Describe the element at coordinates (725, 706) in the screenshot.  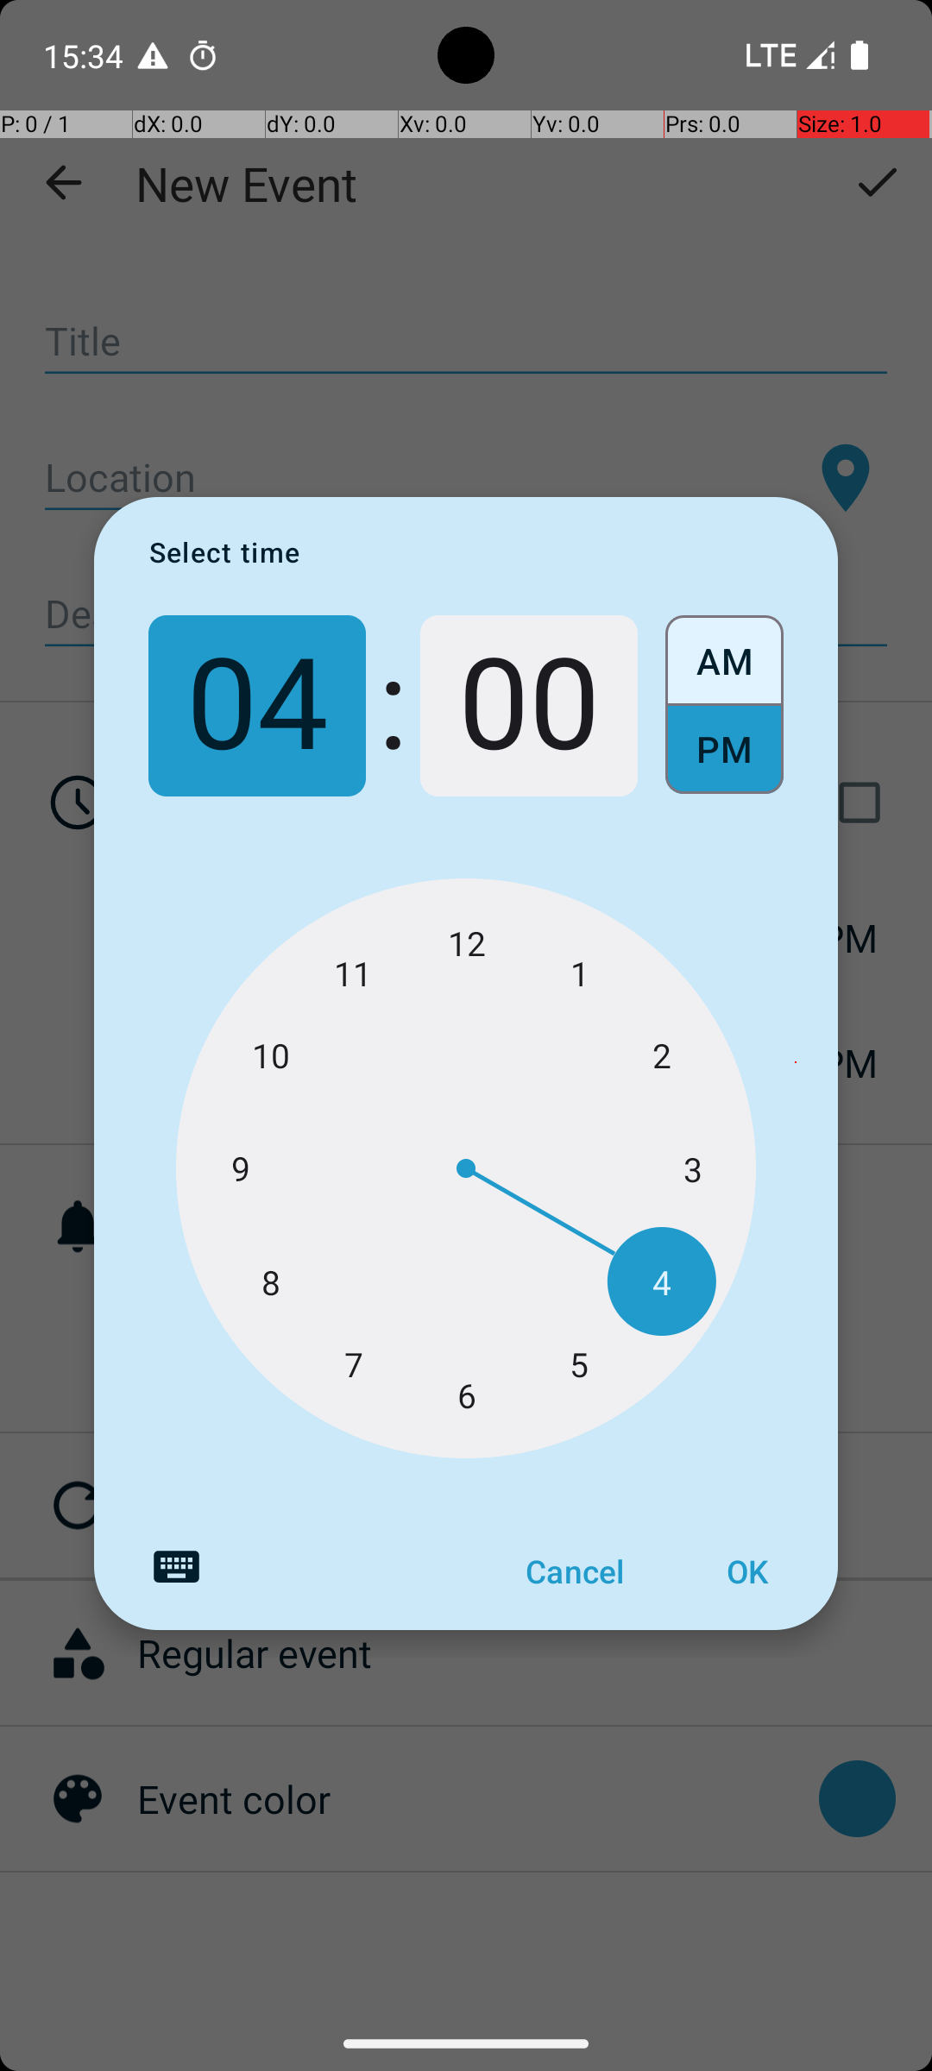
I see `Select AM or PM` at that location.